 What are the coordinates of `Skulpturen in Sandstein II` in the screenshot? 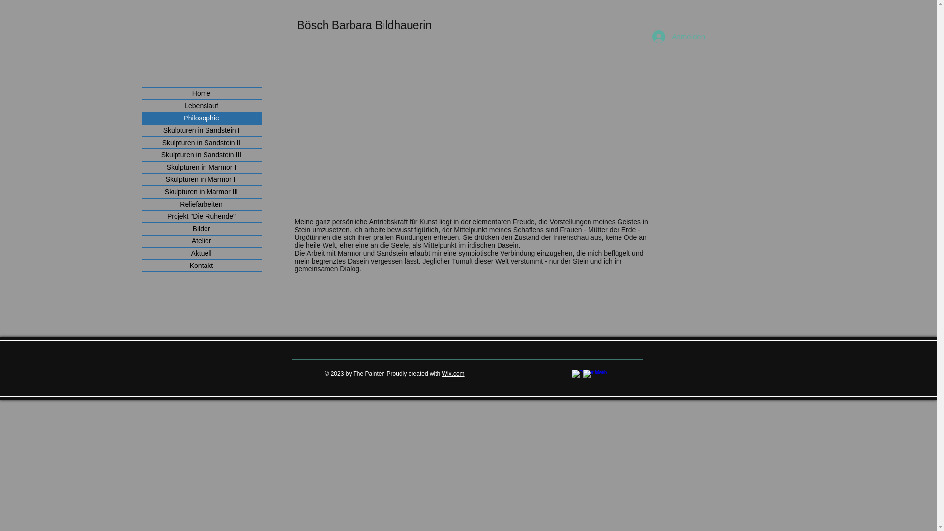 It's located at (202, 143).